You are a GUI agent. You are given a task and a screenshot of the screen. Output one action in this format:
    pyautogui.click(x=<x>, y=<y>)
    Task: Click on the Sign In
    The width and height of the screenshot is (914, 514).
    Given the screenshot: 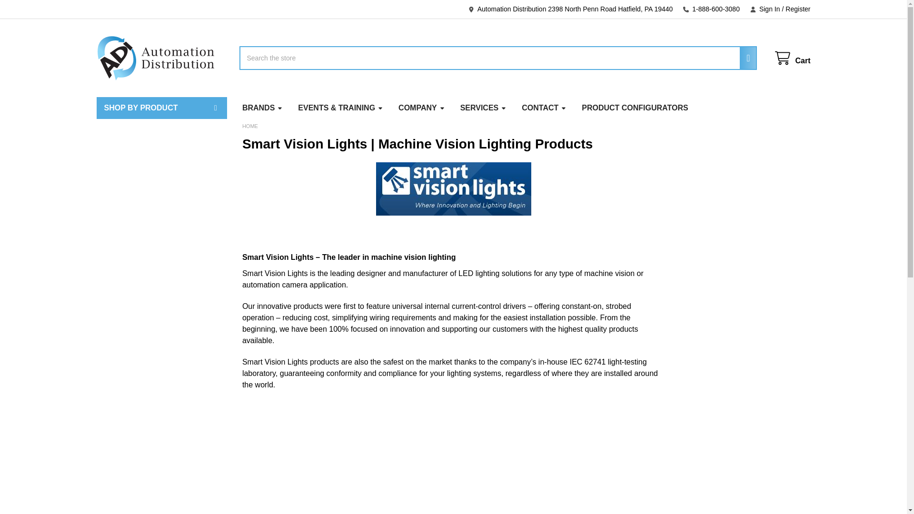 What is the action you would take?
    pyautogui.click(x=765, y=9)
    